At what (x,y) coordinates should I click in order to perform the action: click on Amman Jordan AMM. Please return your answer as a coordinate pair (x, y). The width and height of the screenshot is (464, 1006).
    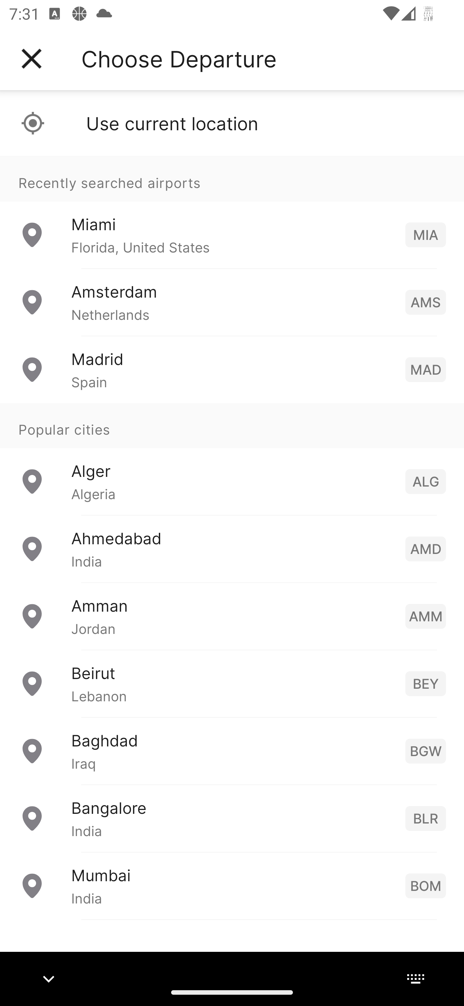
    Looking at the image, I should click on (232, 616).